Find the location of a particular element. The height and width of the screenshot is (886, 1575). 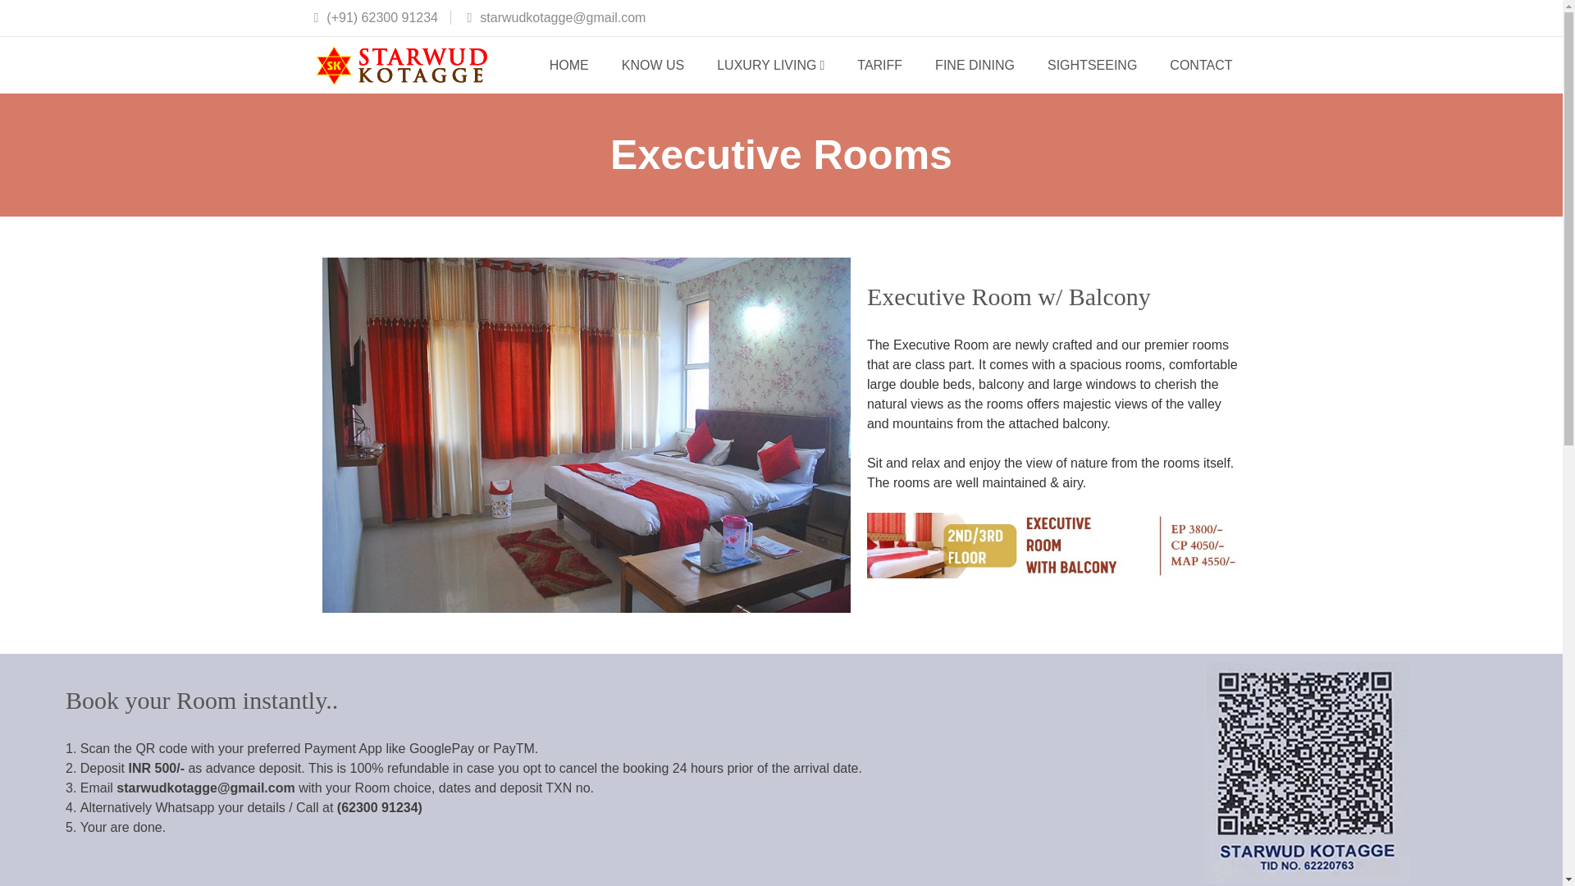

CONTACT is located at coordinates (1201, 64).